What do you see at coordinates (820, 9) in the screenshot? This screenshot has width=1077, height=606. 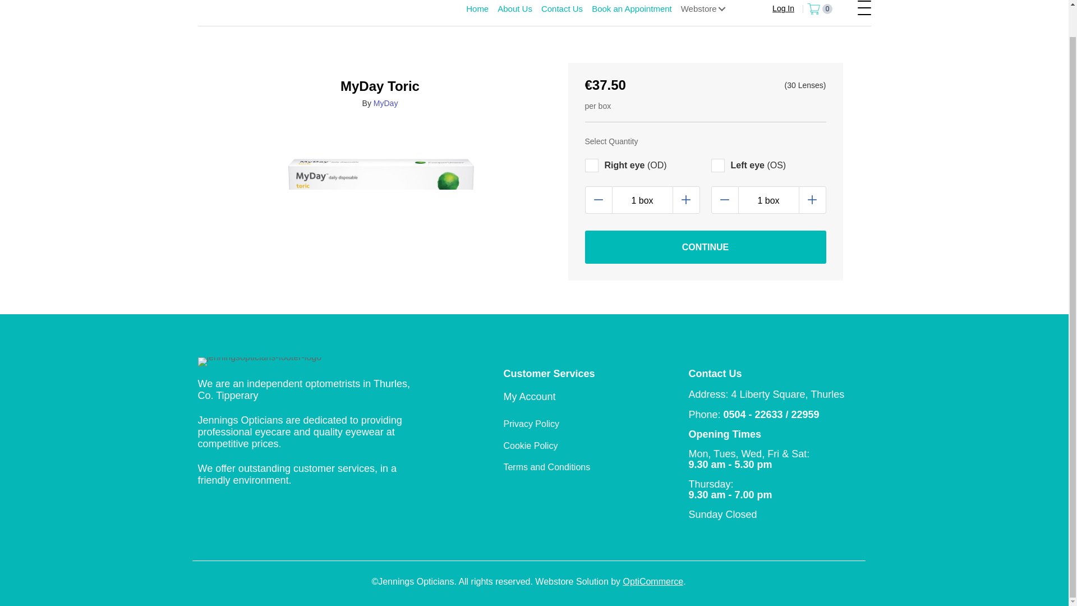 I see `View your shopping cart` at bounding box center [820, 9].